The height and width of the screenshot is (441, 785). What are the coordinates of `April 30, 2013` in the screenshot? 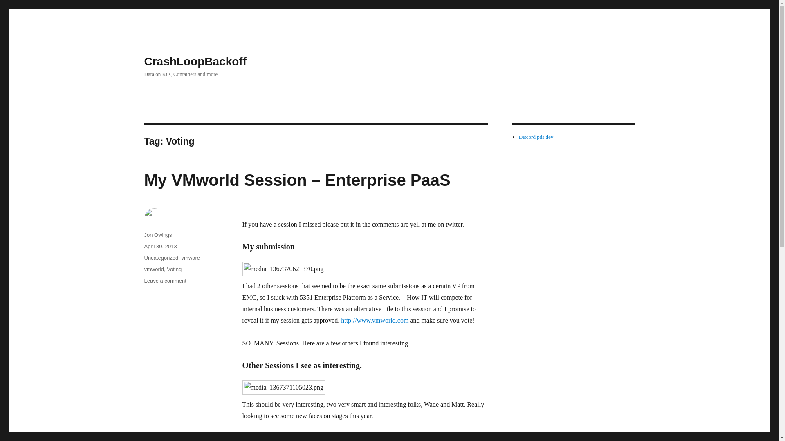 It's located at (160, 247).